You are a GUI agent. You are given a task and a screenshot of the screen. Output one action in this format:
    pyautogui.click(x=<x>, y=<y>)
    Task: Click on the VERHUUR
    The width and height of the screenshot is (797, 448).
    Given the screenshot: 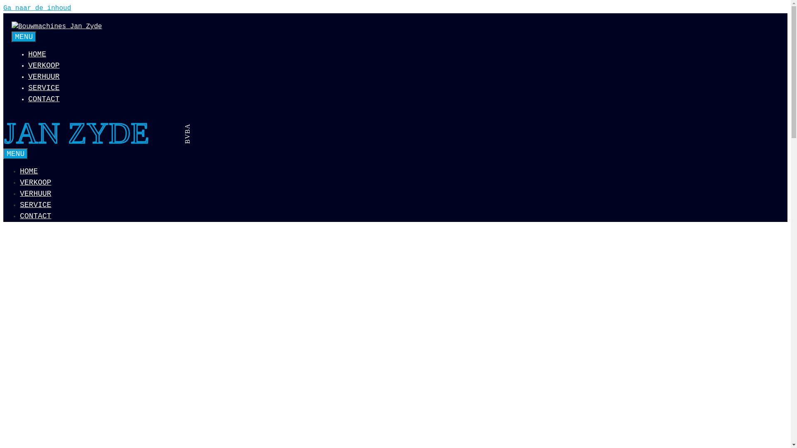 What is the action you would take?
    pyautogui.click(x=44, y=77)
    